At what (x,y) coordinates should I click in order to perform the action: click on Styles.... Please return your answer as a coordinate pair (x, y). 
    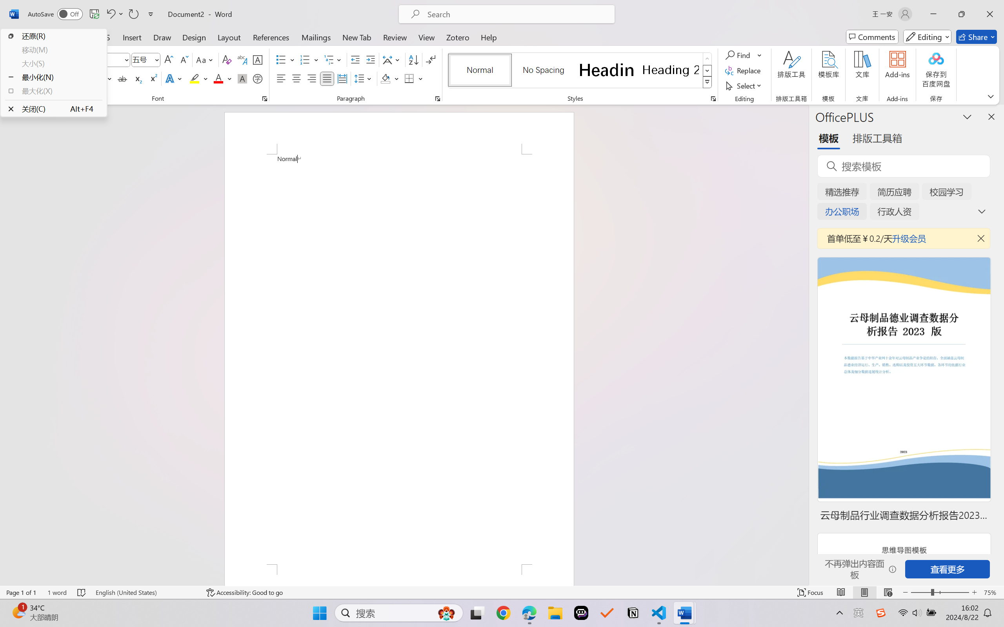
    Looking at the image, I should click on (713, 99).